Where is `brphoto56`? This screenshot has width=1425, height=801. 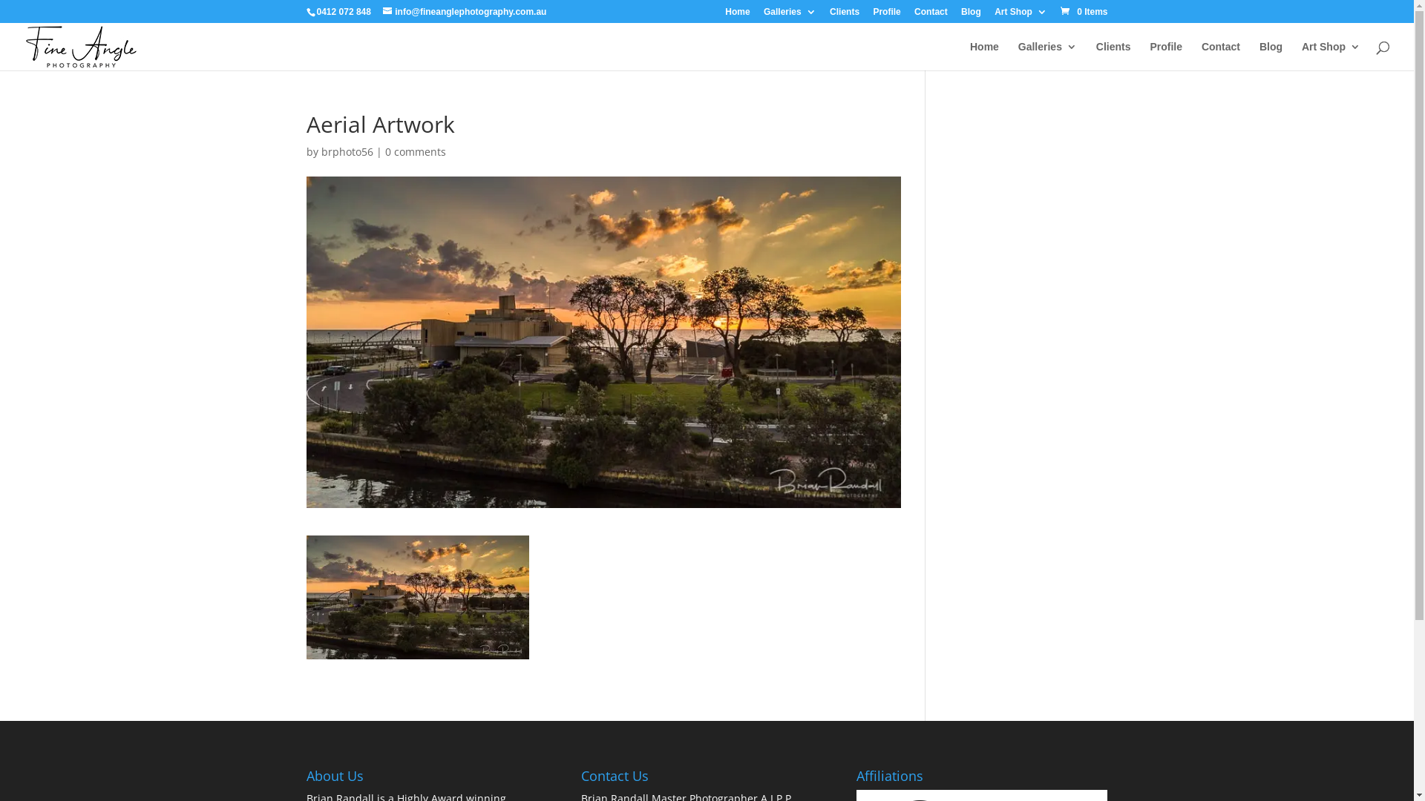
brphoto56 is located at coordinates (347, 151).